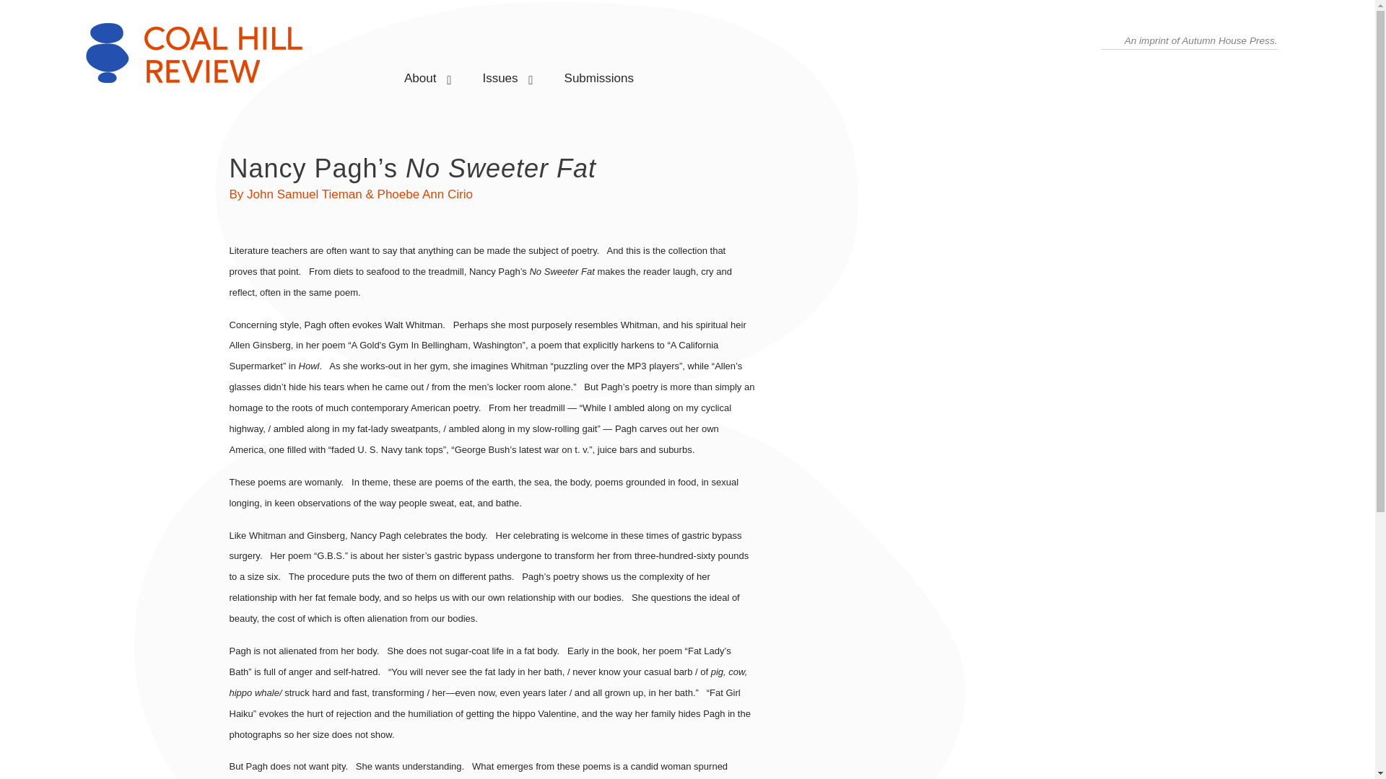 The width and height of the screenshot is (1386, 779). What do you see at coordinates (500, 72) in the screenshot?
I see `Issues` at bounding box center [500, 72].